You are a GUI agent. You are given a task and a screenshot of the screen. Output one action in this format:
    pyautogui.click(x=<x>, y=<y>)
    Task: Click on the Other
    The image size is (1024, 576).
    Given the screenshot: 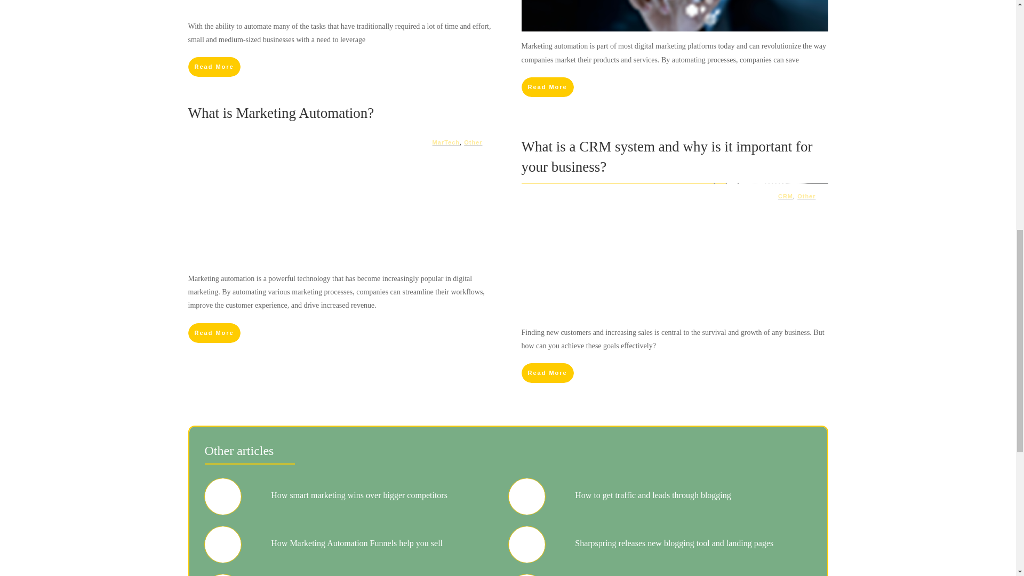 What is the action you would take?
    pyautogui.click(x=473, y=142)
    